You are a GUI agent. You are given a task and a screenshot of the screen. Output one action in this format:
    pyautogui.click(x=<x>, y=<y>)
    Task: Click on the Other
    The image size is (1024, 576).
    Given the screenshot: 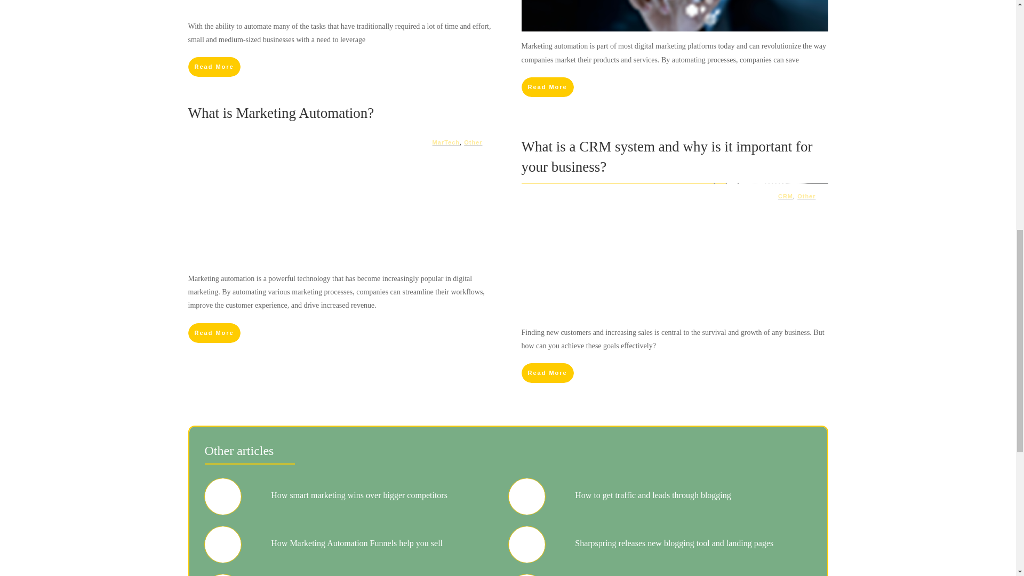 What is the action you would take?
    pyautogui.click(x=473, y=142)
    